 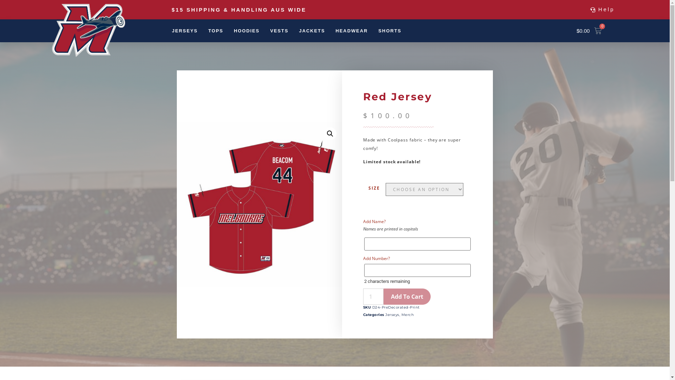 What do you see at coordinates (352, 31) in the screenshot?
I see `HEADWEAR` at bounding box center [352, 31].